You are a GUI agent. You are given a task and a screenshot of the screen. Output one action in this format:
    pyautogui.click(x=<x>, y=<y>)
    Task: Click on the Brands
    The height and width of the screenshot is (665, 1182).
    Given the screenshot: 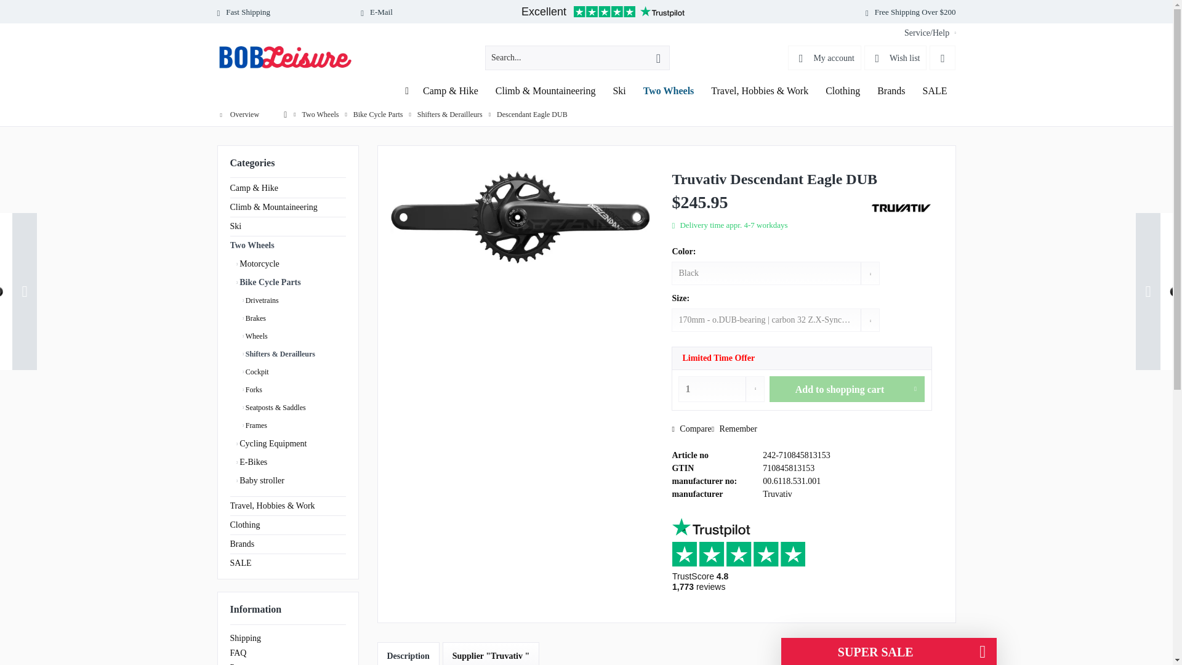 What is the action you would take?
    pyautogui.click(x=891, y=91)
    